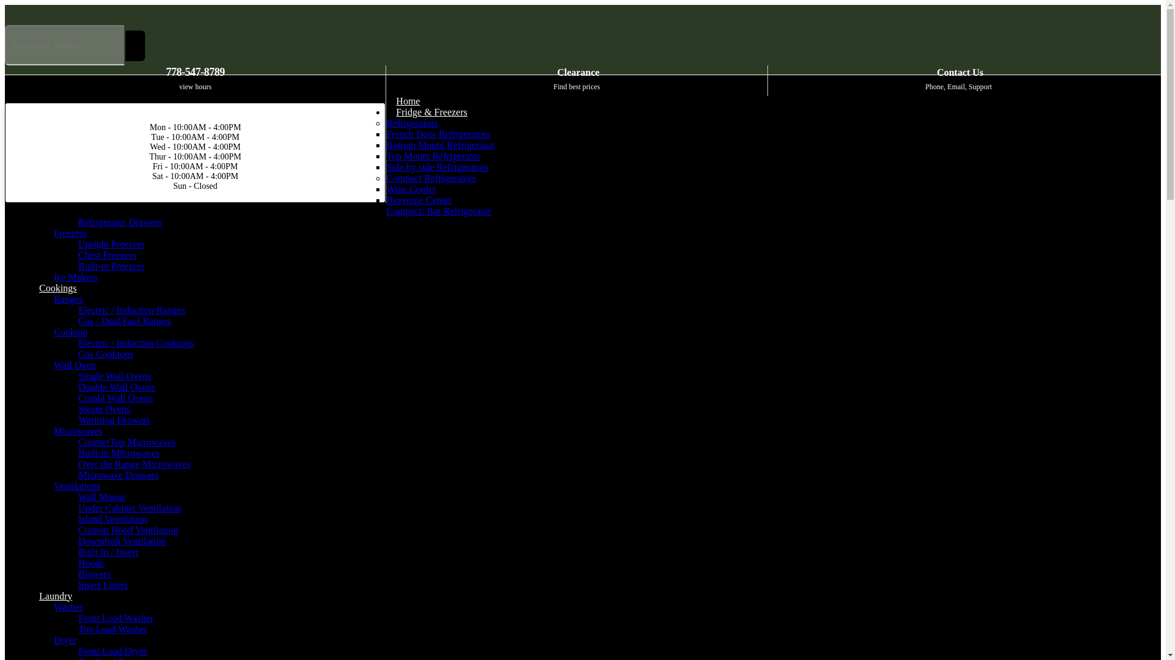 The width and height of the screenshot is (1175, 660). What do you see at coordinates (411, 189) in the screenshot?
I see `Upright Freezers` at bounding box center [411, 189].